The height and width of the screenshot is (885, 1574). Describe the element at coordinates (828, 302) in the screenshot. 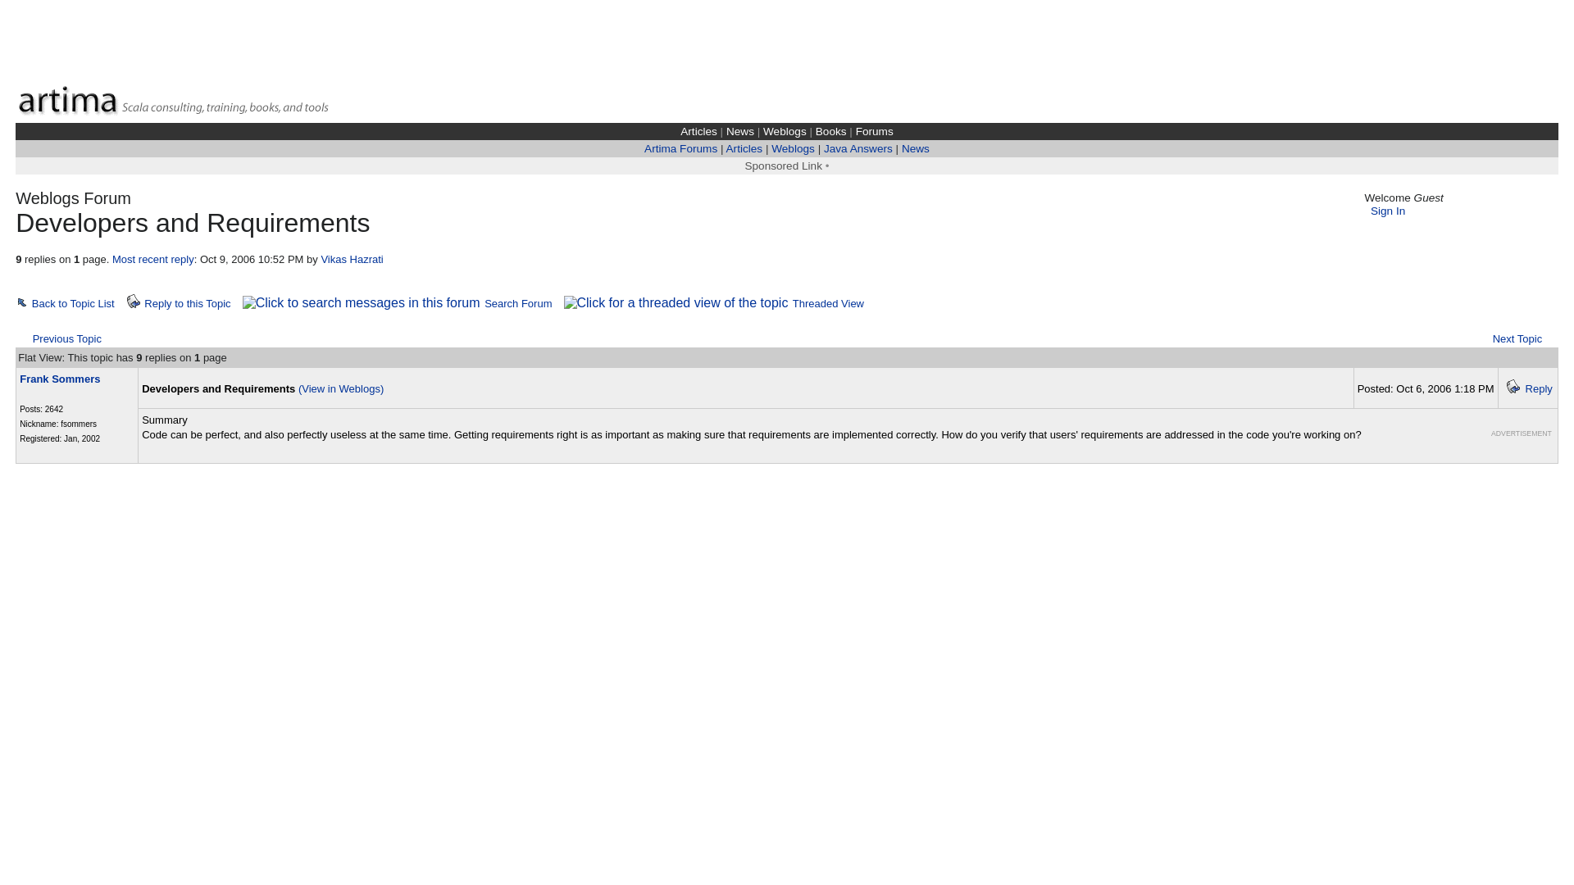

I see `Threaded View` at that location.